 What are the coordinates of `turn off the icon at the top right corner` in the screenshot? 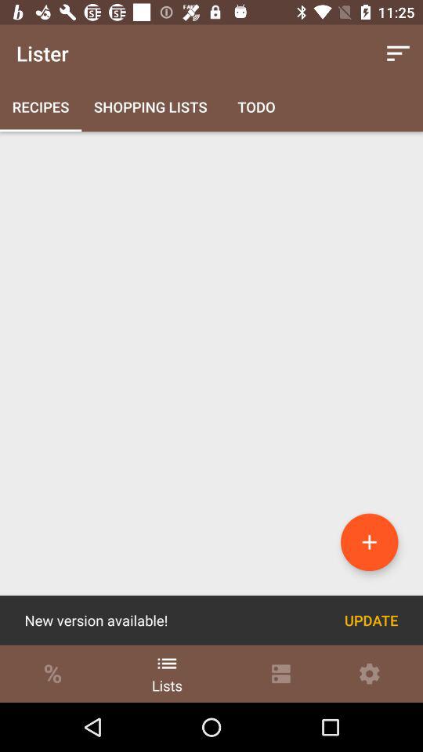 It's located at (398, 53).